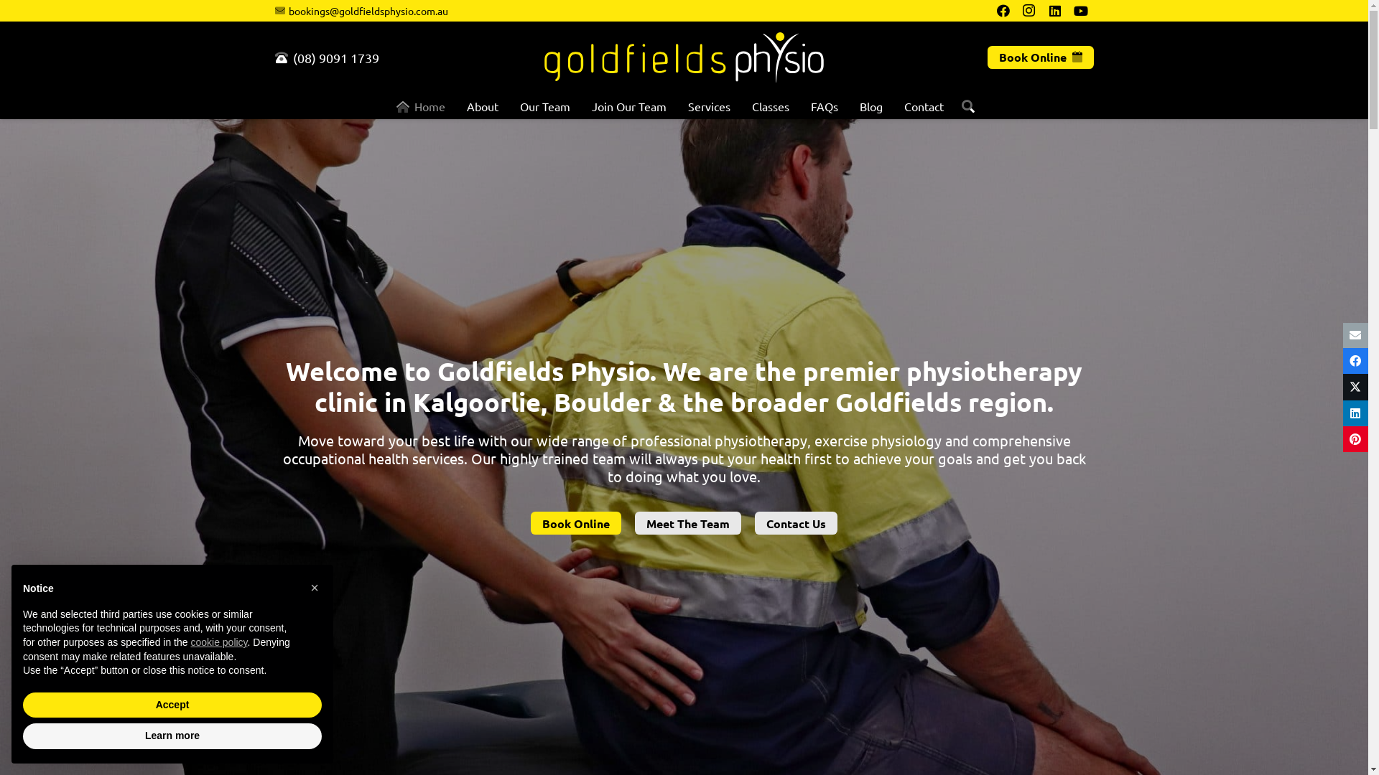 The width and height of the screenshot is (1379, 775). What do you see at coordinates (1356, 336) in the screenshot?
I see `Email this` at bounding box center [1356, 336].